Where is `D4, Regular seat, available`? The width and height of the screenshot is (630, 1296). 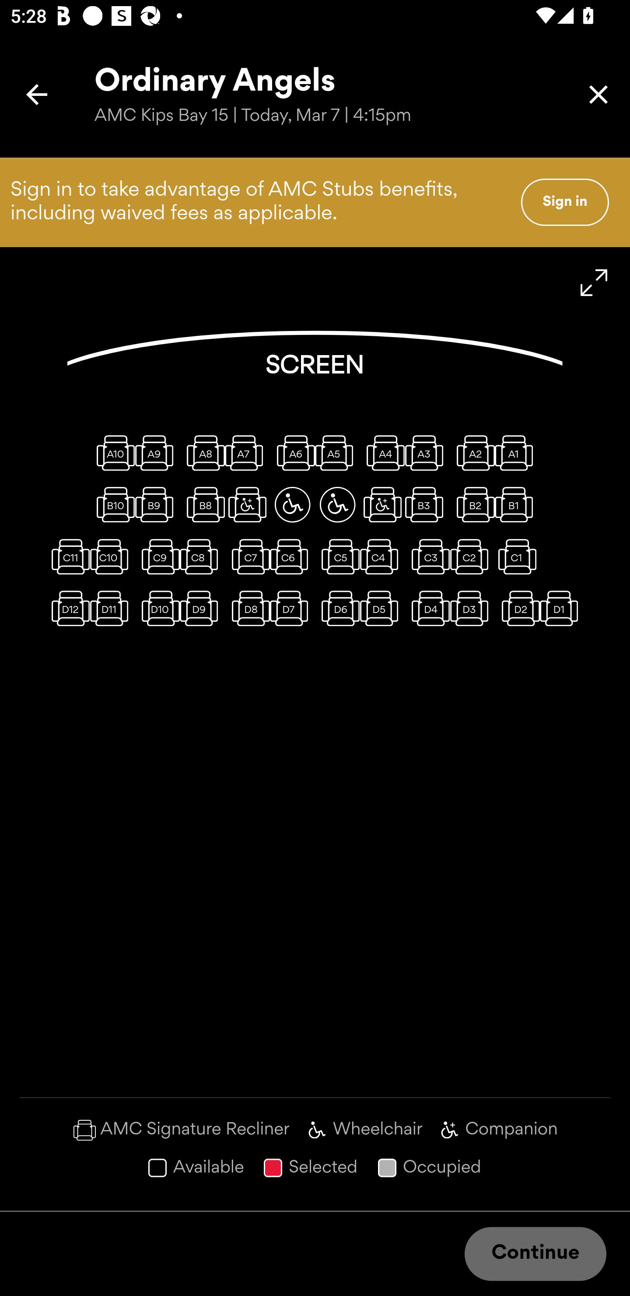
D4, Regular seat, available is located at coordinates (427, 609).